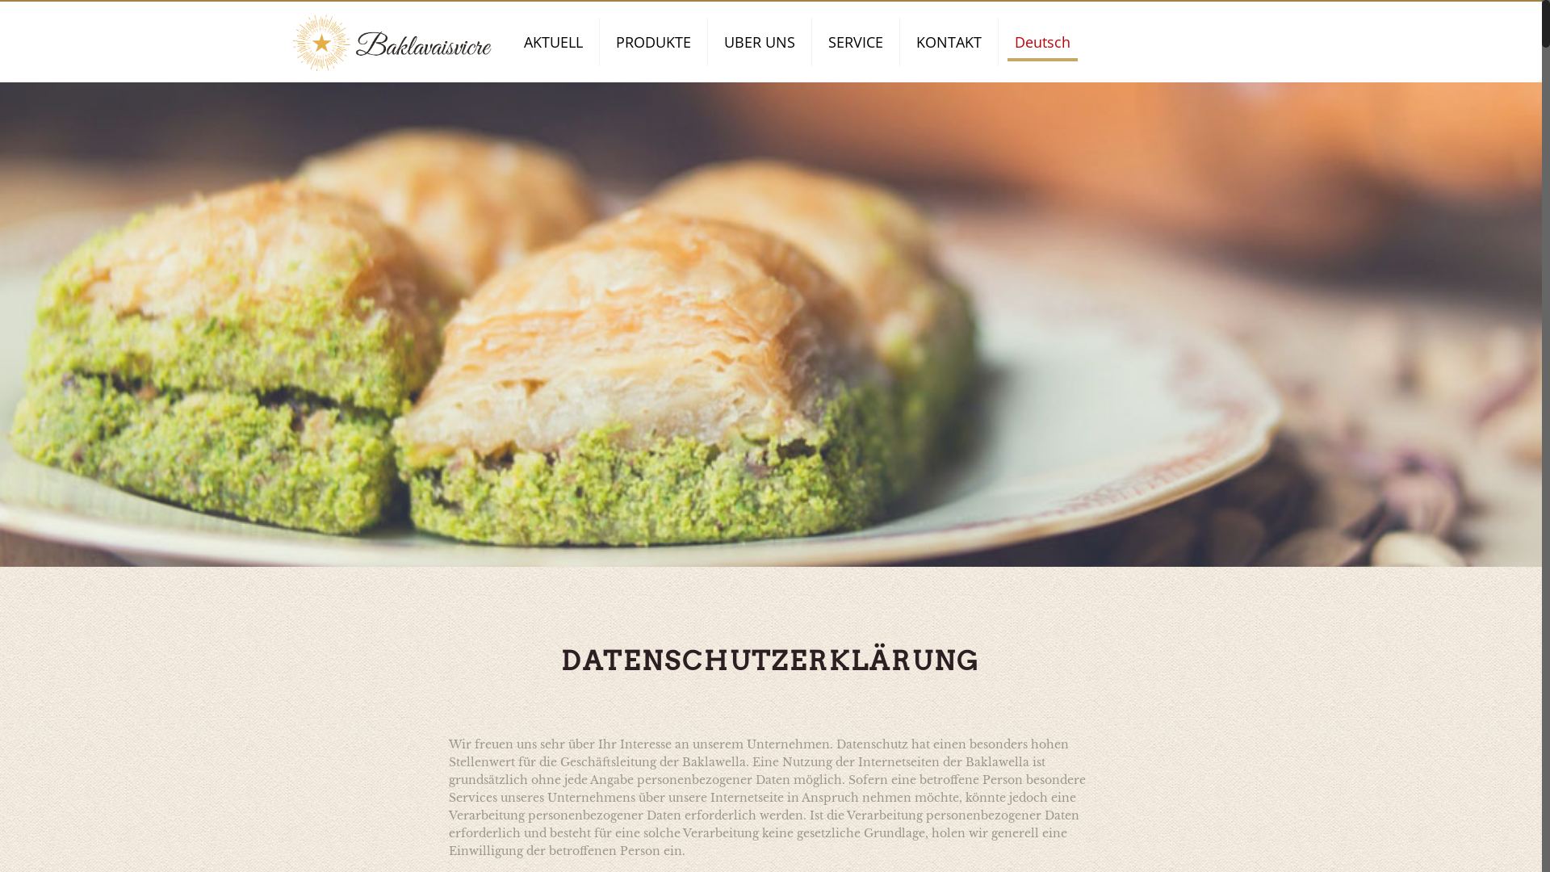  I want to click on PRODUKTE, so click(654, 42).